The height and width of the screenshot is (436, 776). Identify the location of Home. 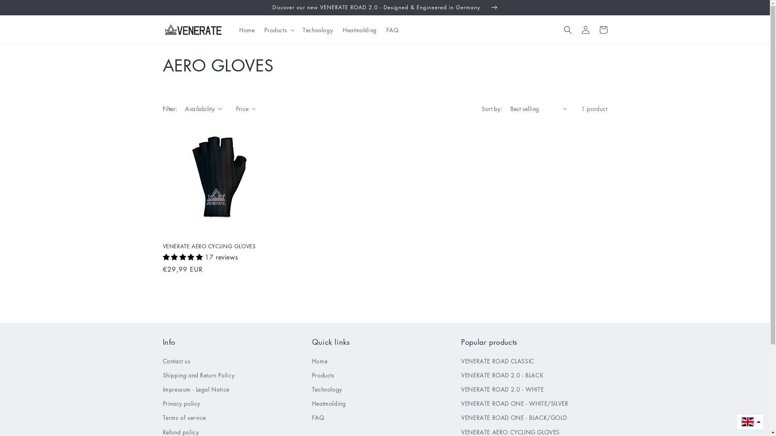
(247, 30).